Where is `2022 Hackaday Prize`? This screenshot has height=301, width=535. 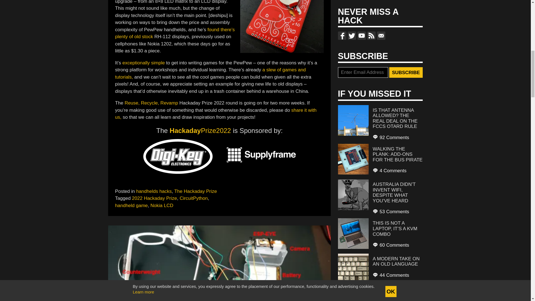 2022 Hackaday Prize is located at coordinates (154, 198).